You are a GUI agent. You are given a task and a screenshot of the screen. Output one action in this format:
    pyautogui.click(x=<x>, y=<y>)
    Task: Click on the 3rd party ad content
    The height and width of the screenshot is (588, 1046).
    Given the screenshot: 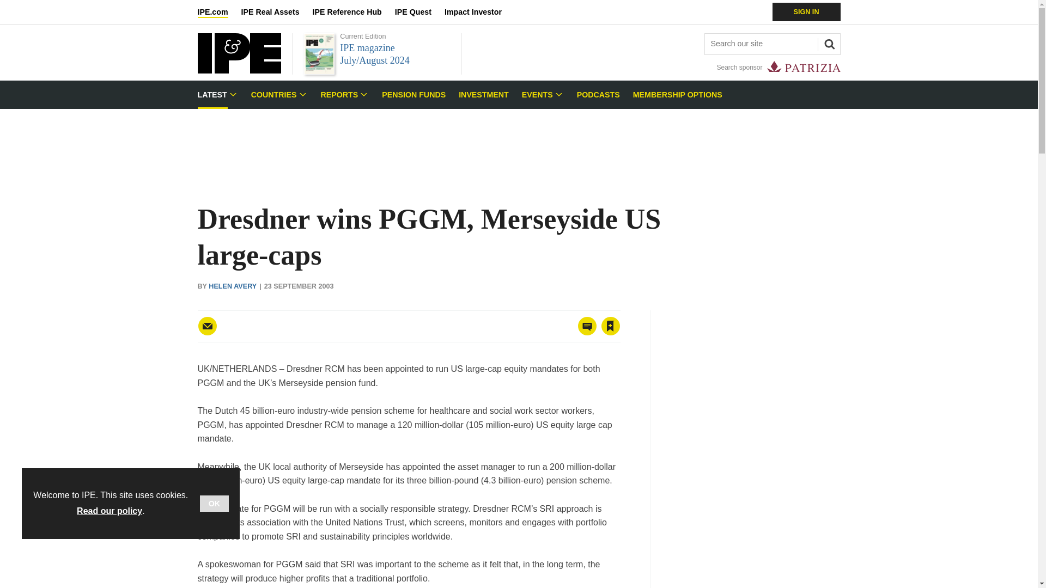 What is the action you would take?
    pyautogui.click(x=518, y=144)
    